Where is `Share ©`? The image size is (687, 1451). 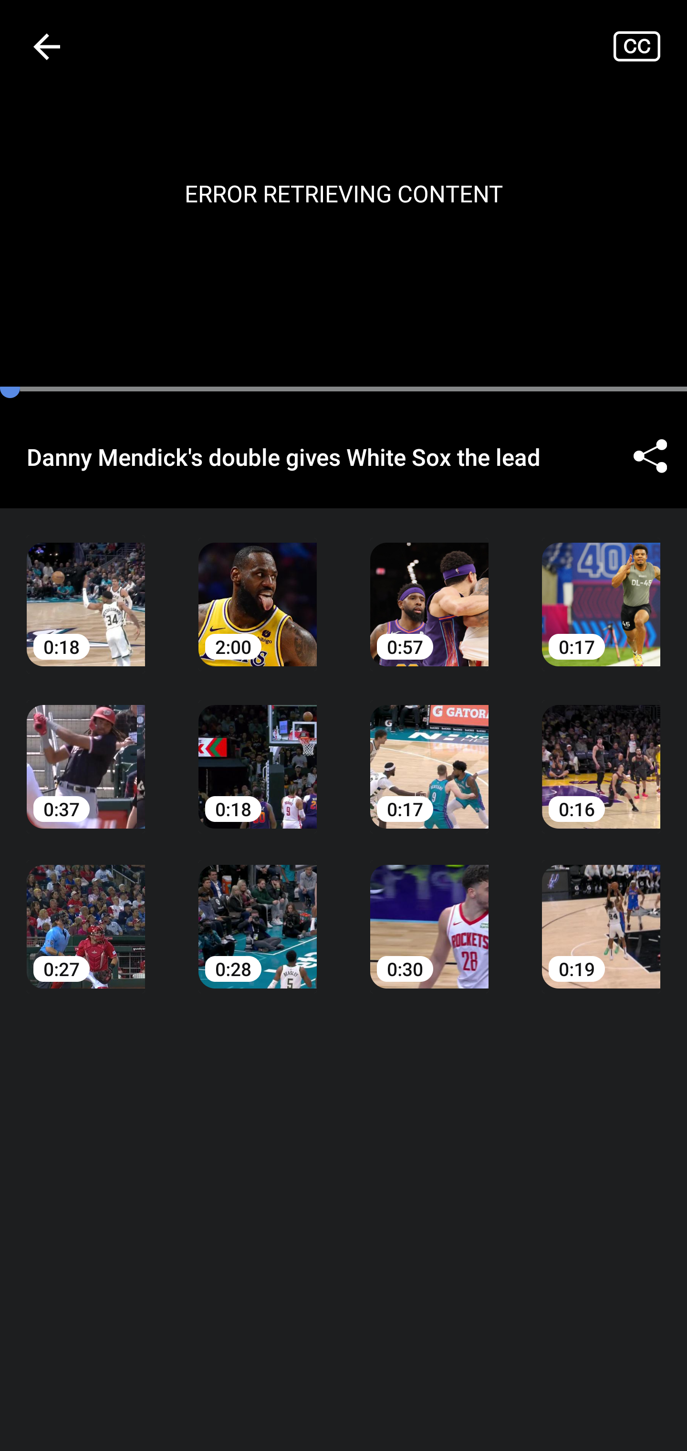
Share © is located at coordinates (650, 456).